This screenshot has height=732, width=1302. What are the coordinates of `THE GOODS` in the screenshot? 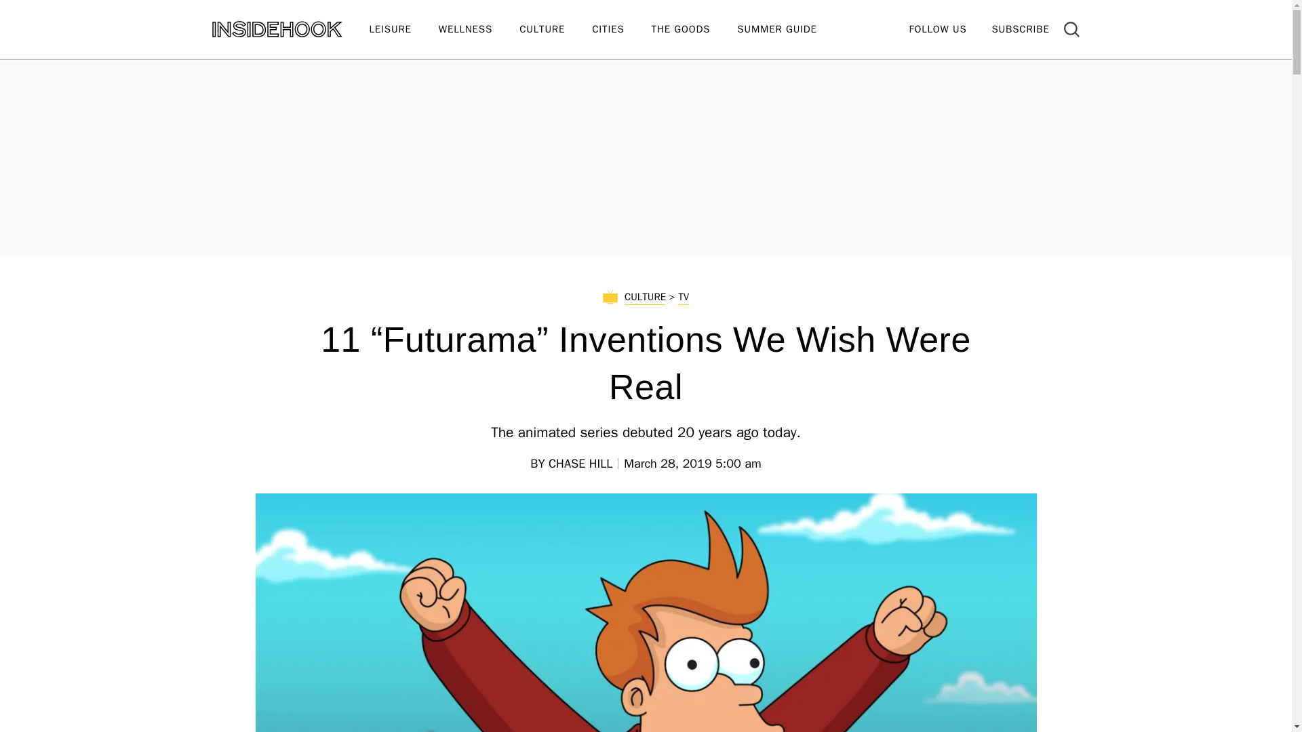 It's located at (694, 30).